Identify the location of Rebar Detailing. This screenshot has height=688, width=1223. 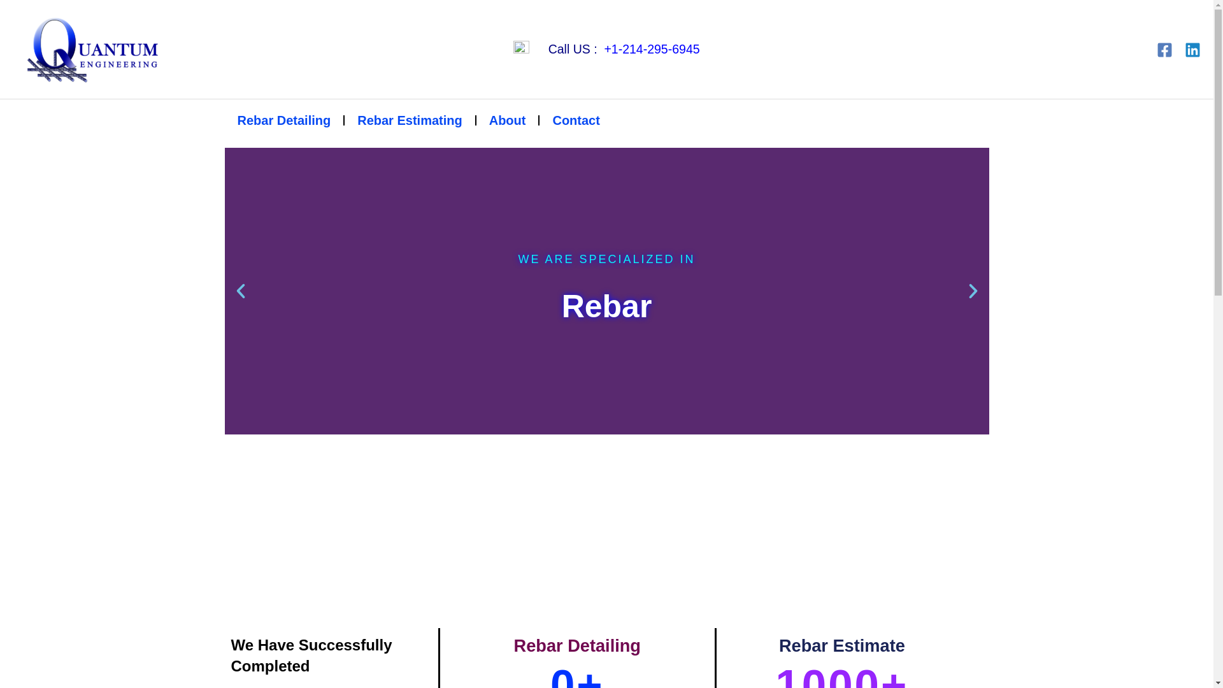
(283, 120).